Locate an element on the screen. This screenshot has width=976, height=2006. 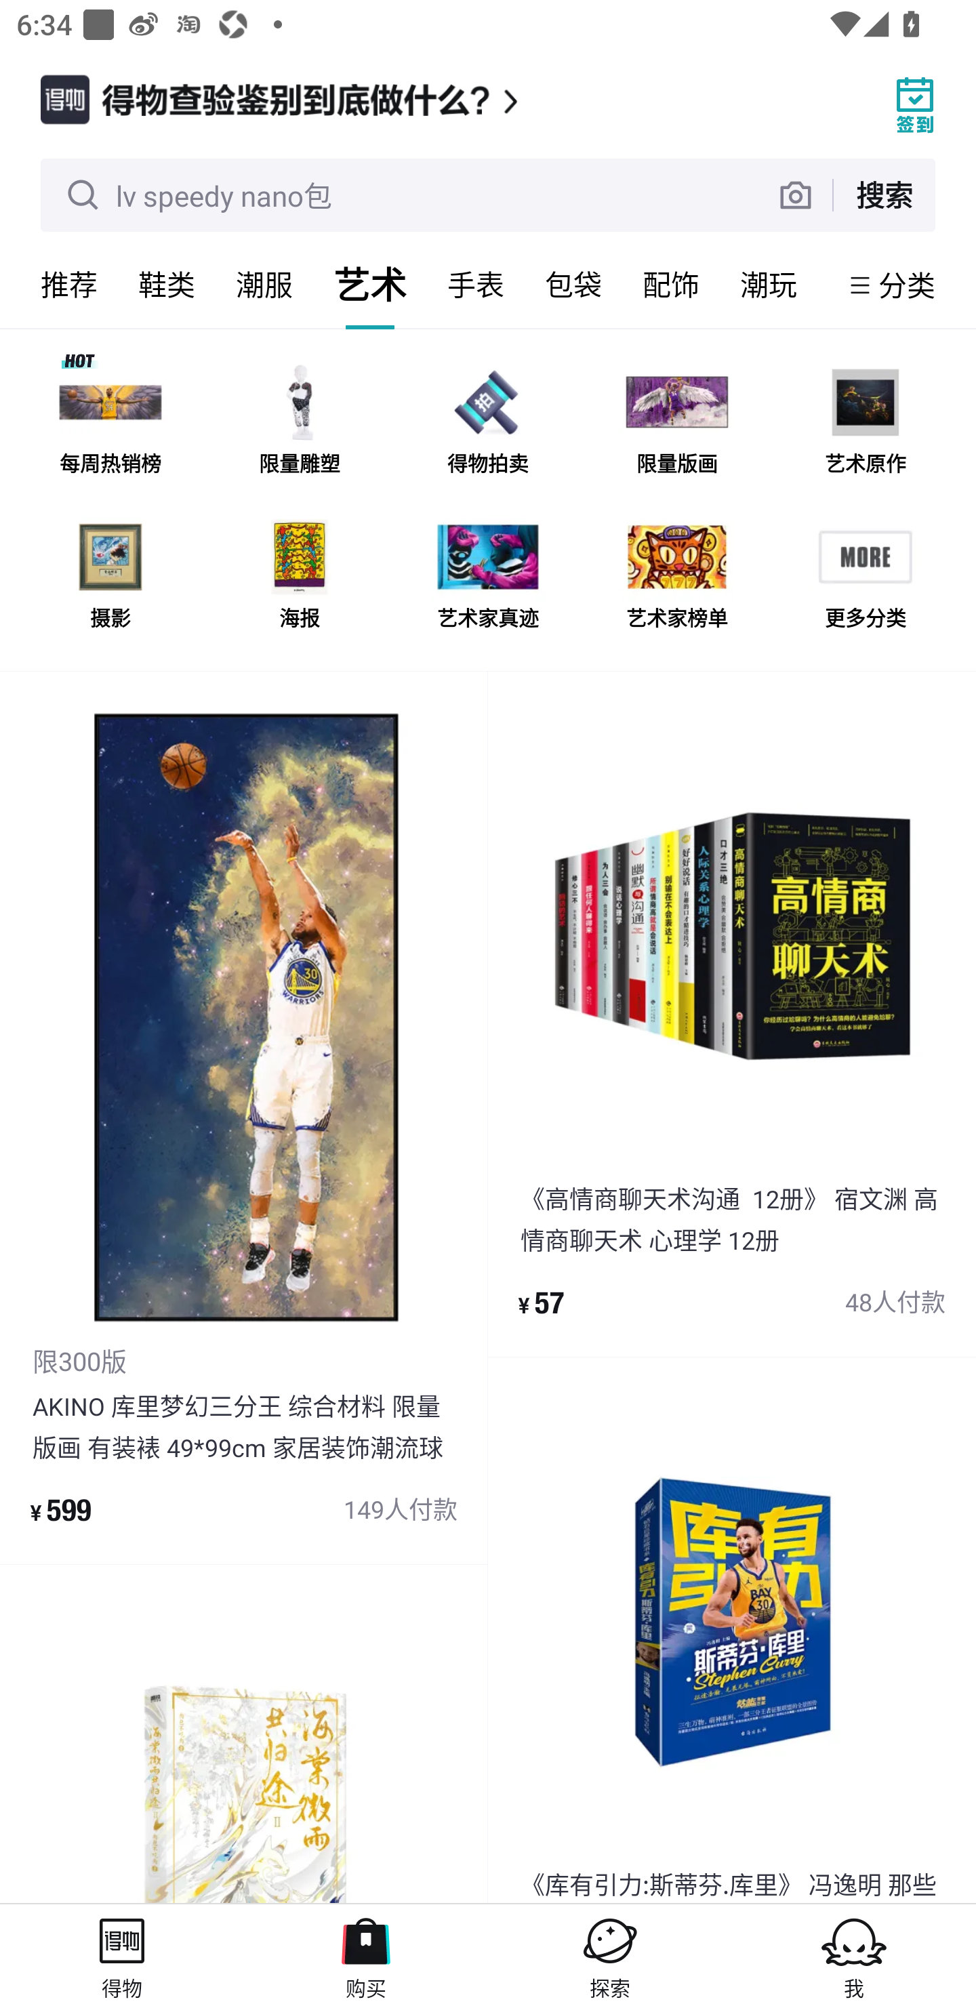
摄影 is located at coordinates (110, 576).